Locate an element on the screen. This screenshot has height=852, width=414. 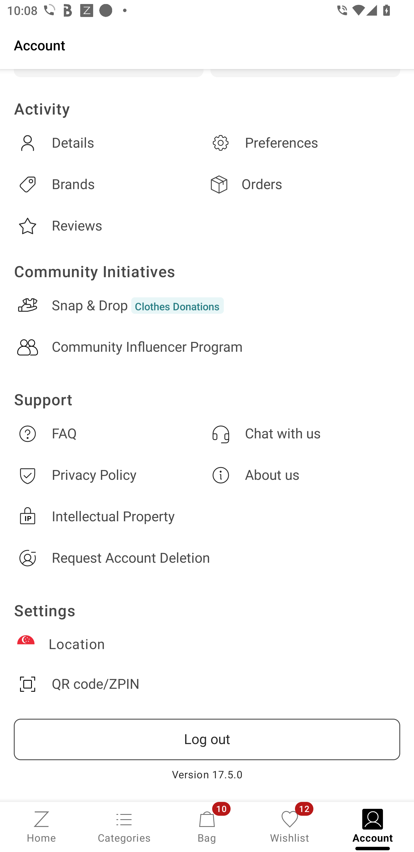
Reviews is located at coordinates (110, 226).